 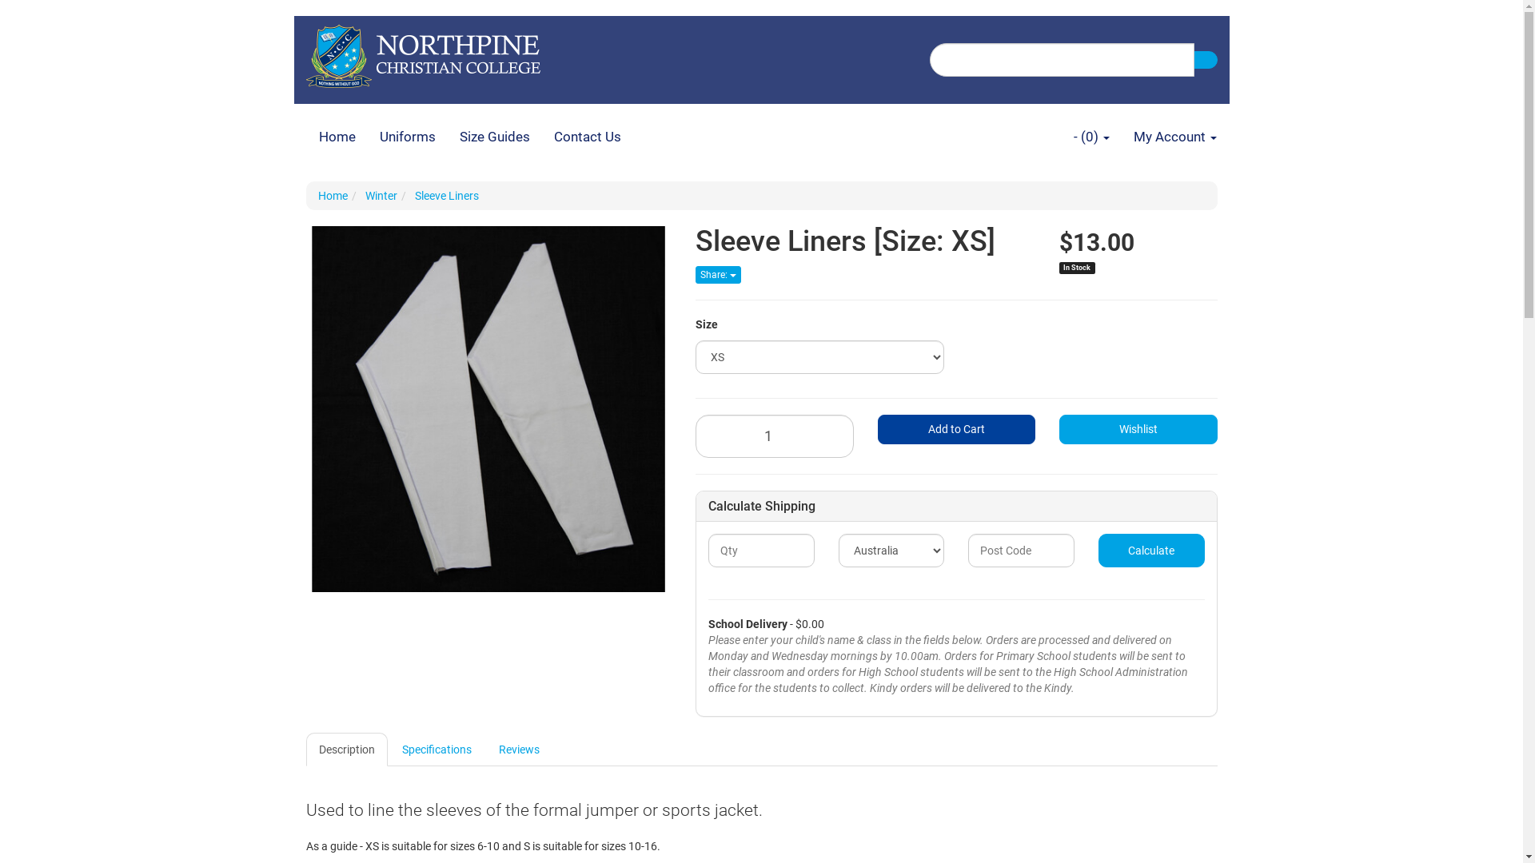 What do you see at coordinates (446, 196) in the screenshot?
I see `Sleeve Liners` at bounding box center [446, 196].